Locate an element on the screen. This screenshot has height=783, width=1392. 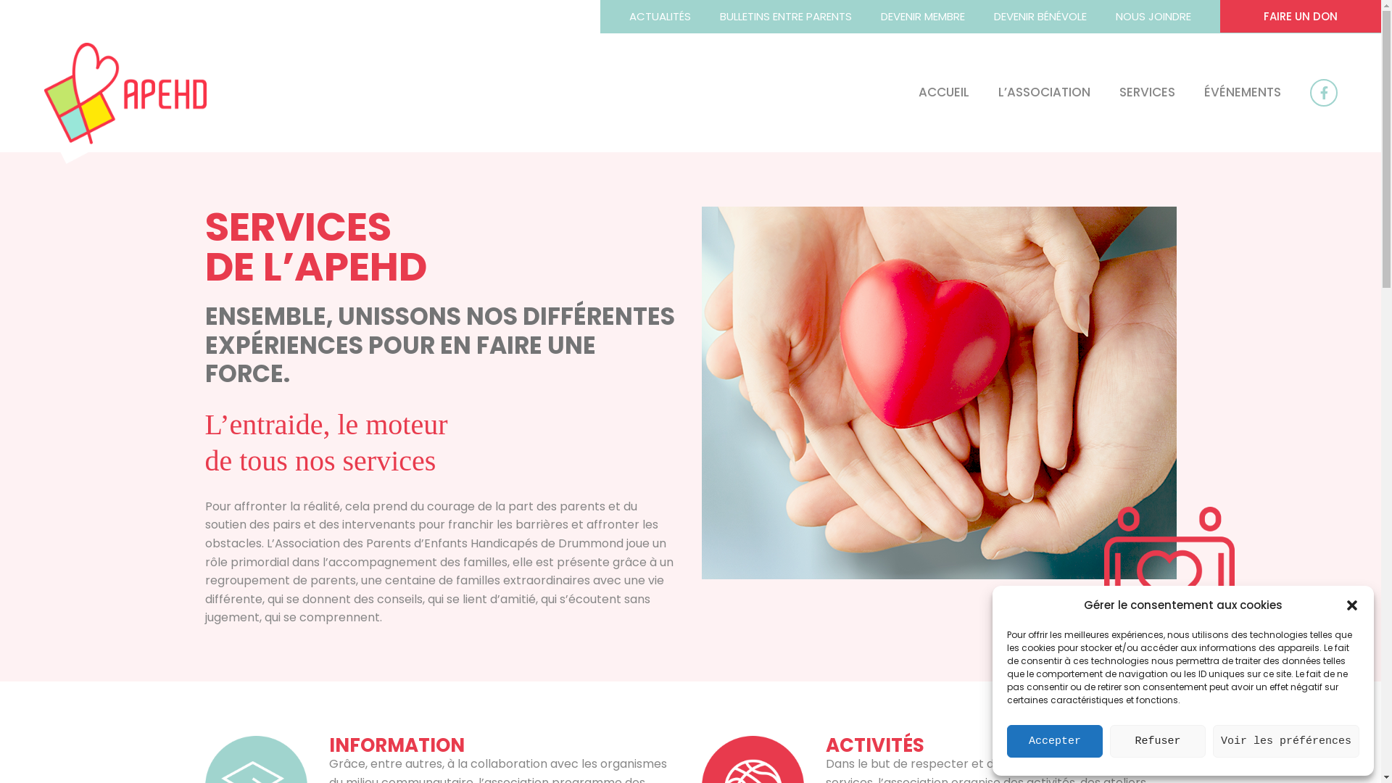
FAIRE UN DON is located at coordinates (1301, 16).